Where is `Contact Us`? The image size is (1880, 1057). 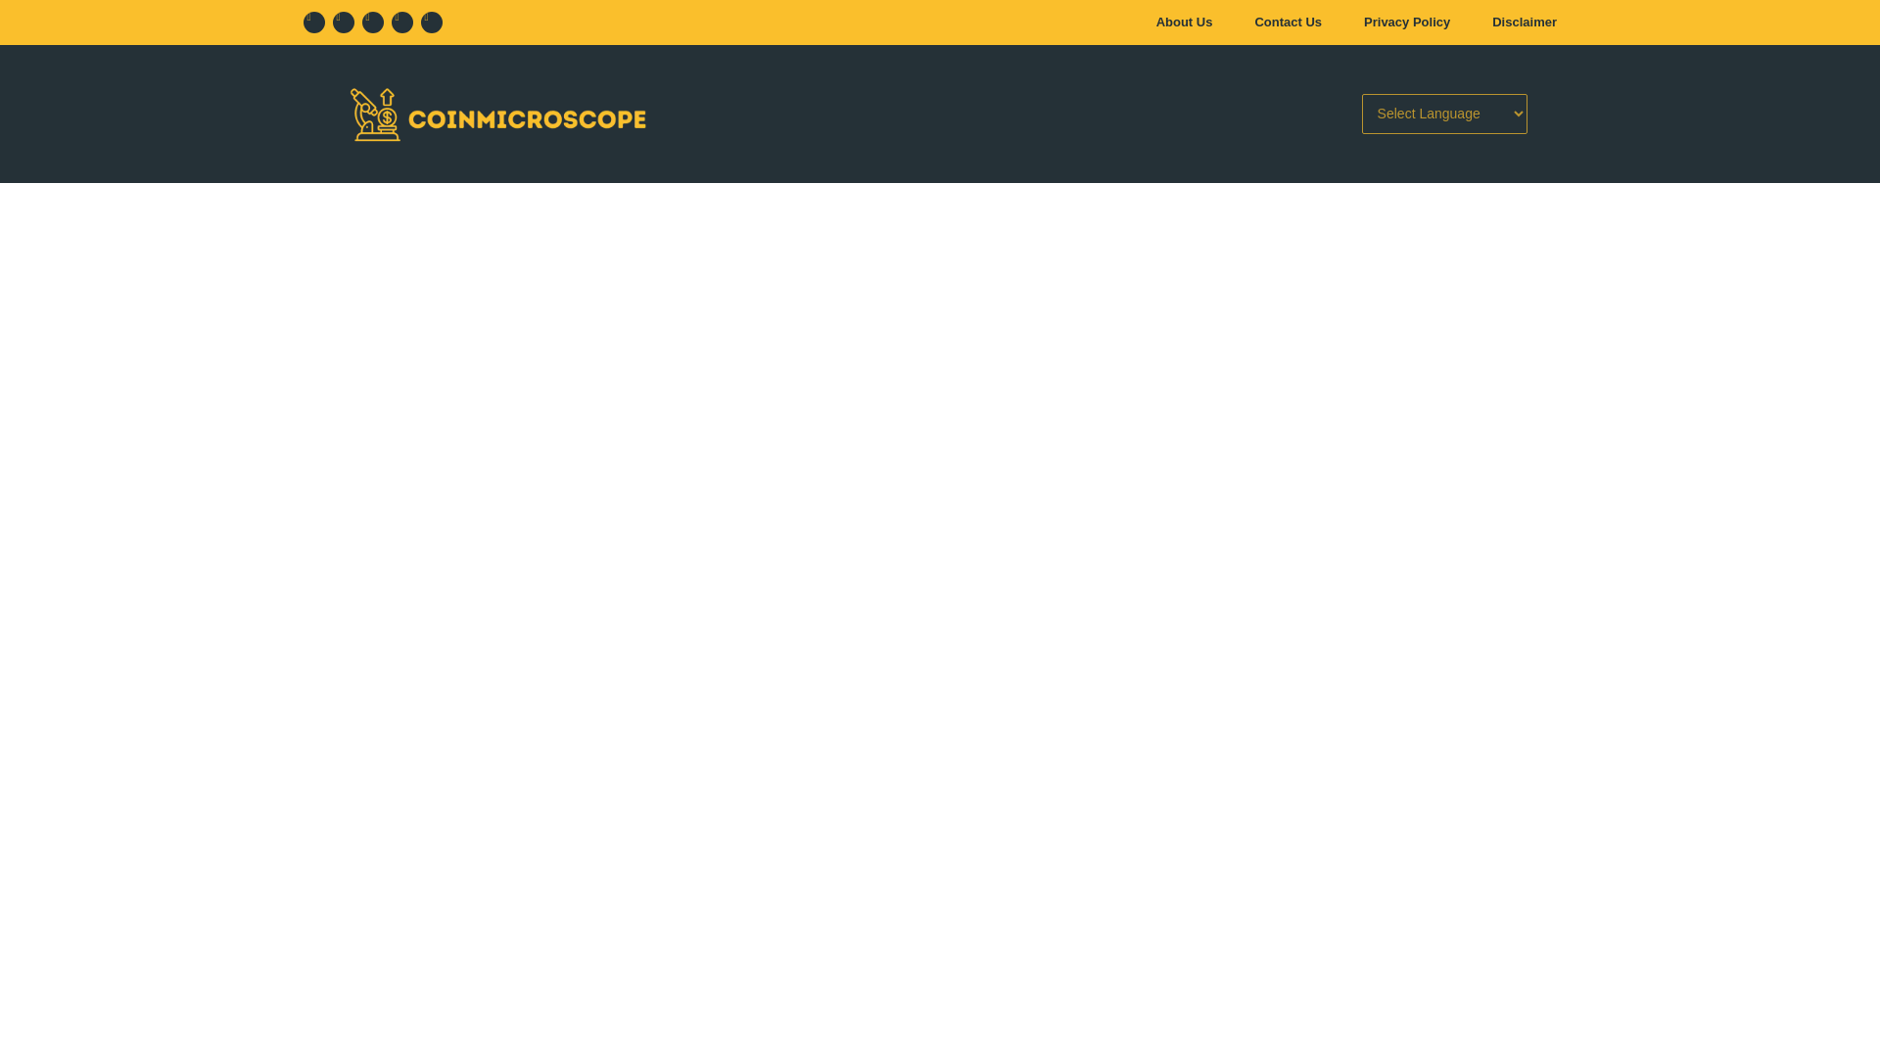 Contact Us is located at coordinates (1289, 23).